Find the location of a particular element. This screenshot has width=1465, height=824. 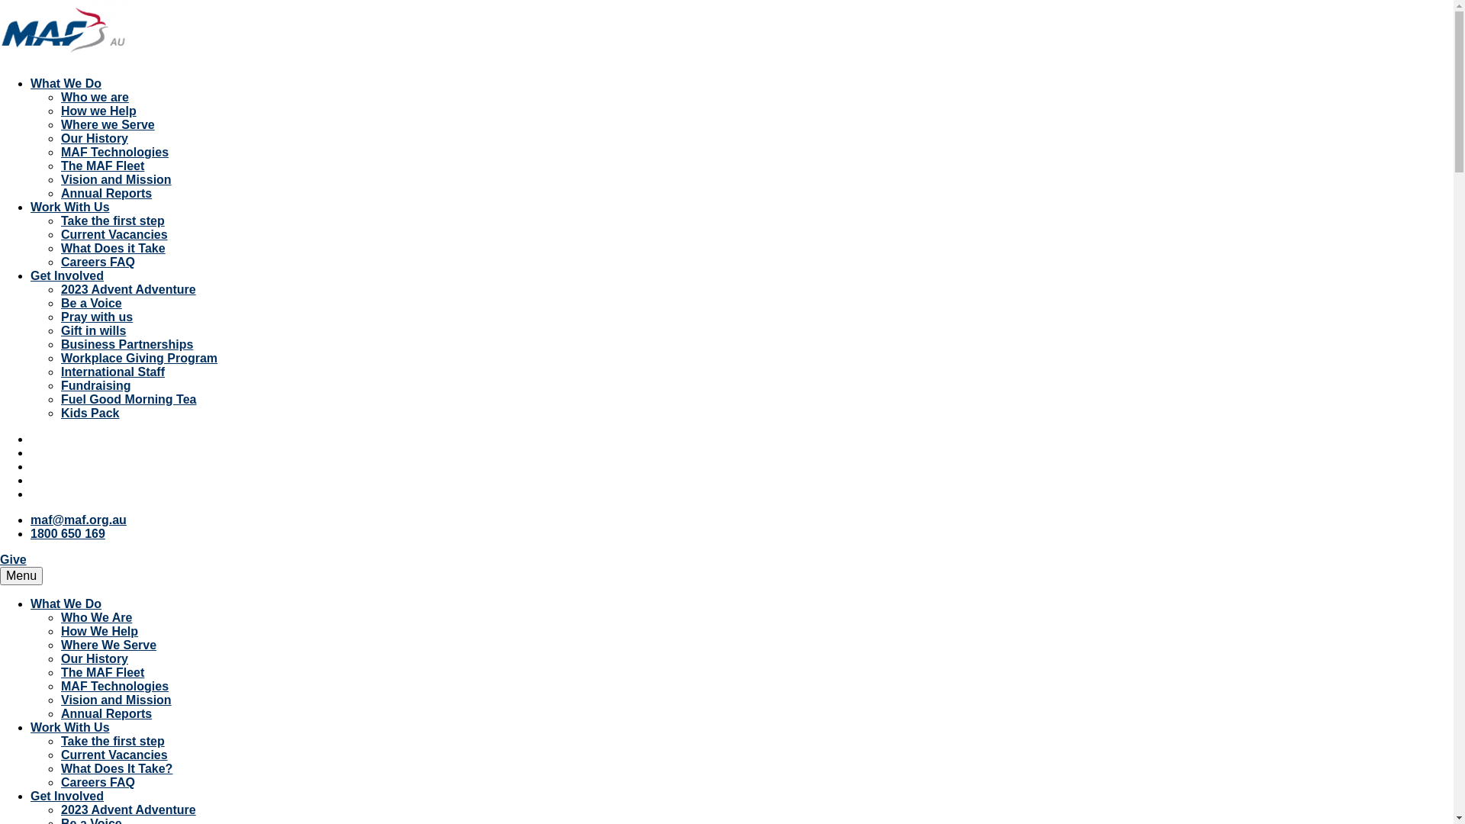

Take the first step is located at coordinates (113, 742).